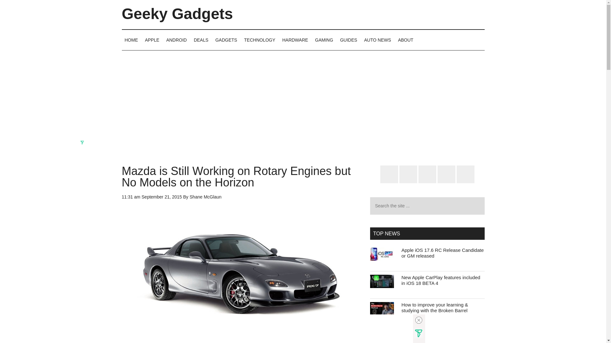 The image size is (611, 343). Describe the element at coordinates (260, 40) in the screenshot. I see `TECHNOLOGY` at that location.